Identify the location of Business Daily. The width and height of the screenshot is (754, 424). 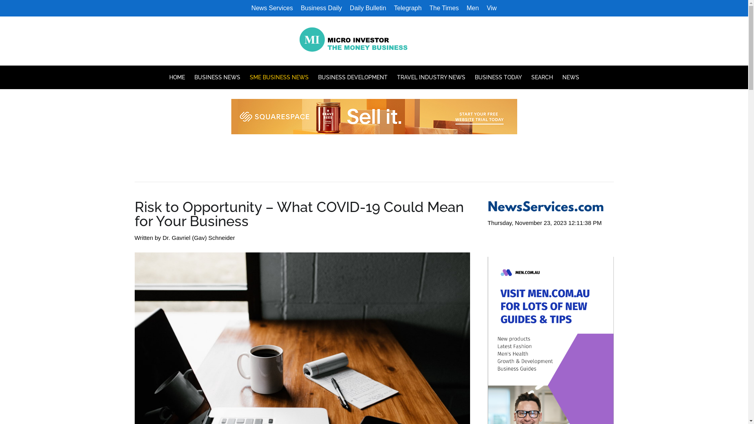
(321, 8).